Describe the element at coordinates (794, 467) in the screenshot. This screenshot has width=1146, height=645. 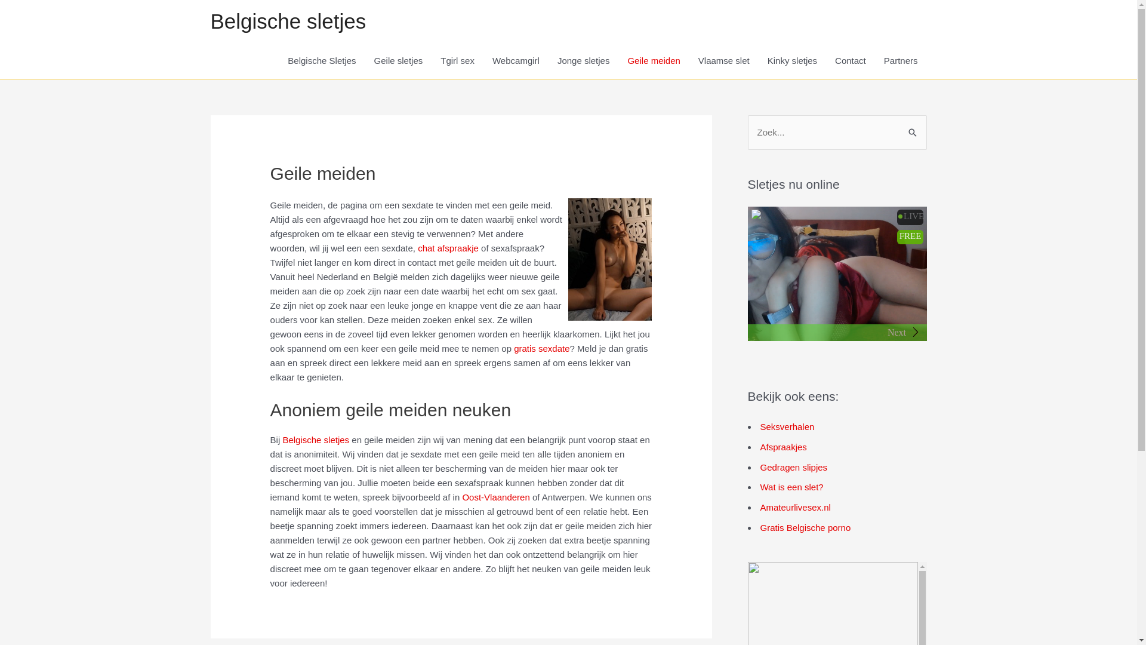
I see `Gedragen slipjes` at that location.